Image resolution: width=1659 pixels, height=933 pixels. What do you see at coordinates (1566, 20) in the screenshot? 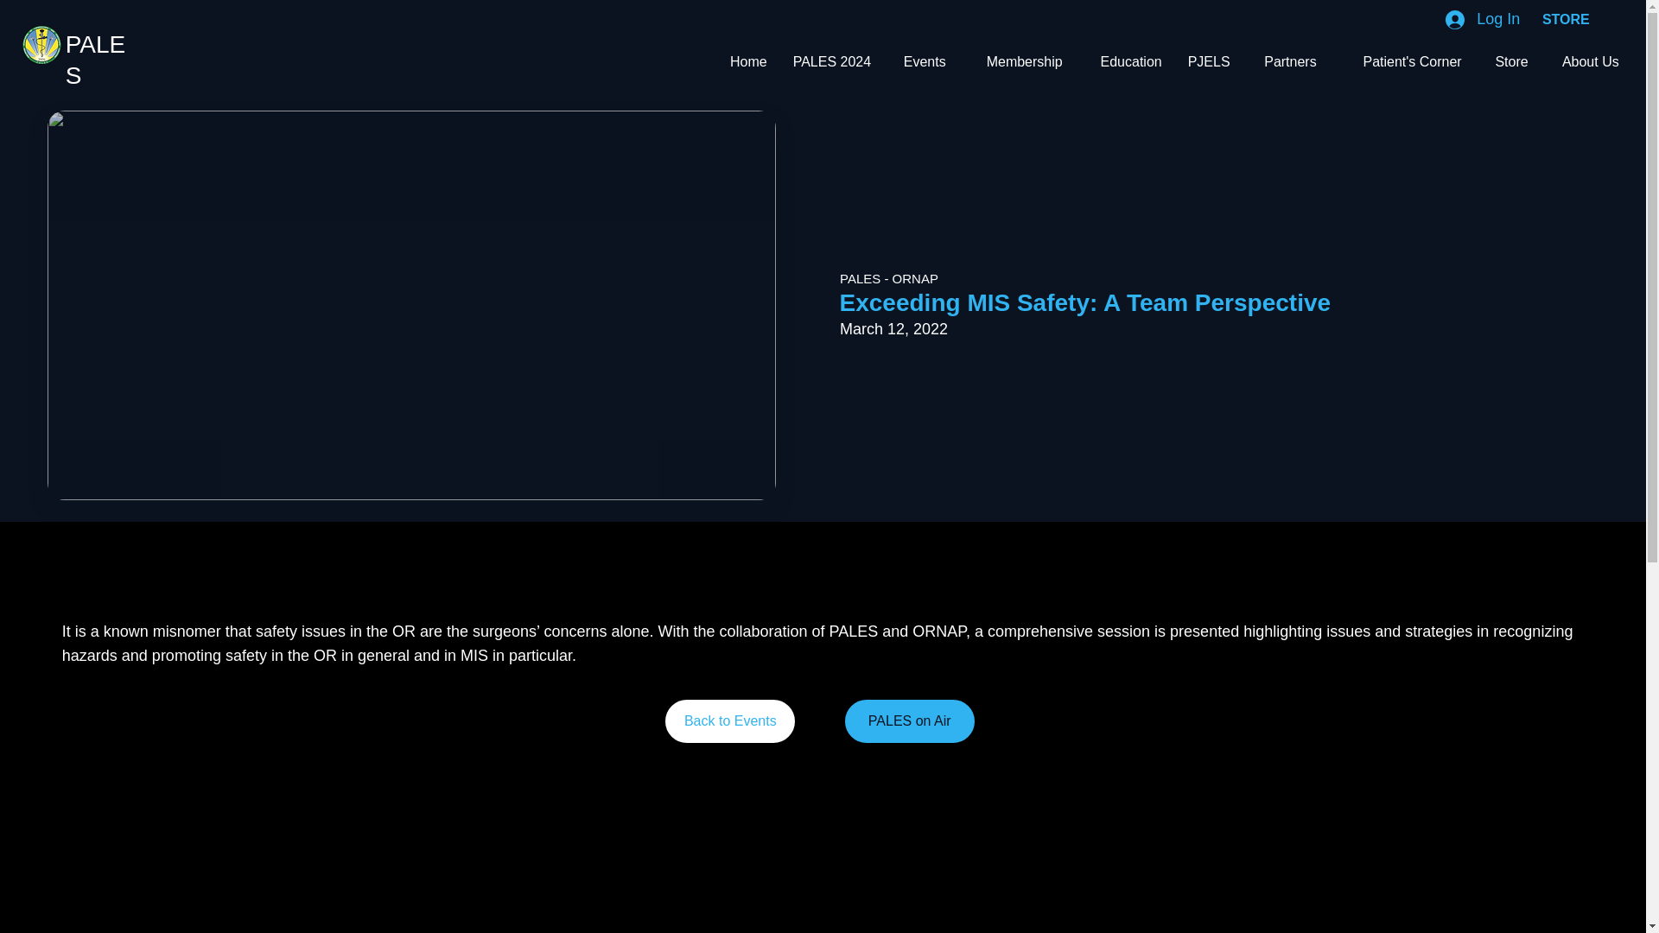
I see `STORE` at bounding box center [1566, 20].